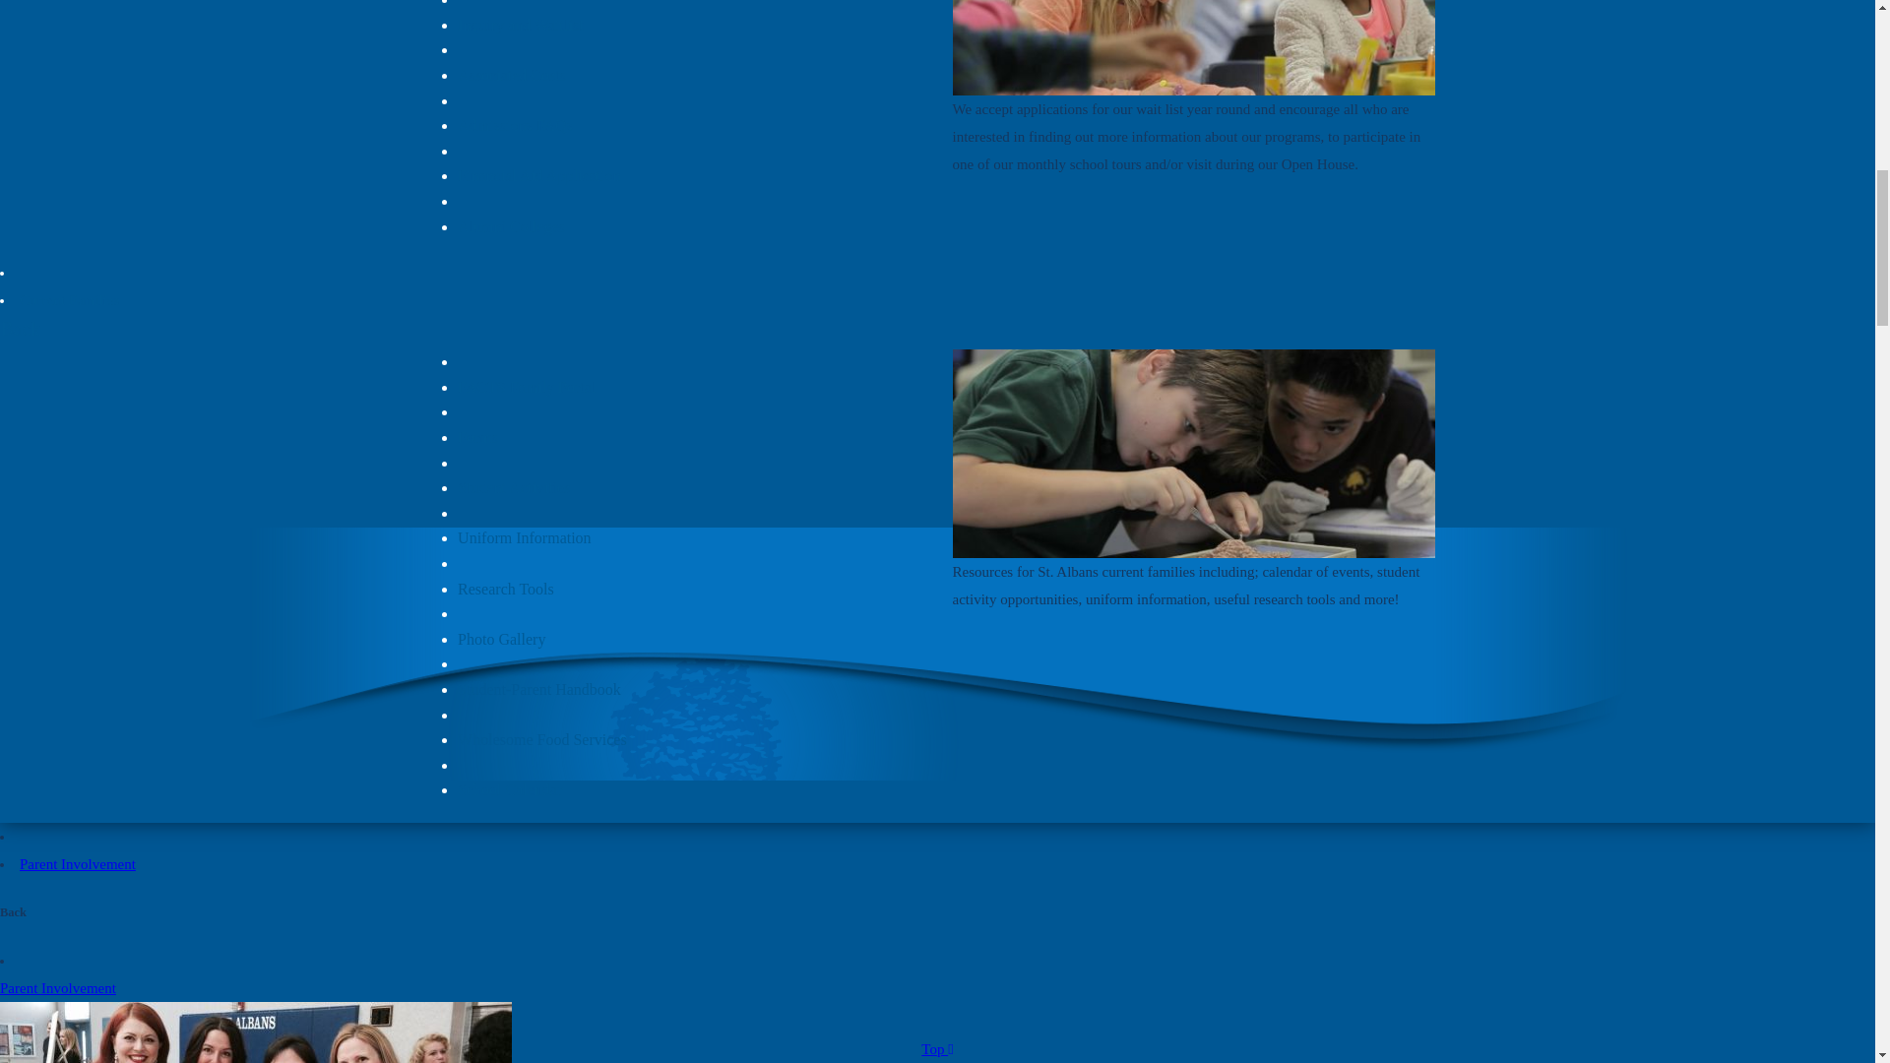 The width and height of the screenshot is (1890, 1063). Describe the element at coordinates (537, 175) in the screenshot. I see `Financial Aid Application` at that location.